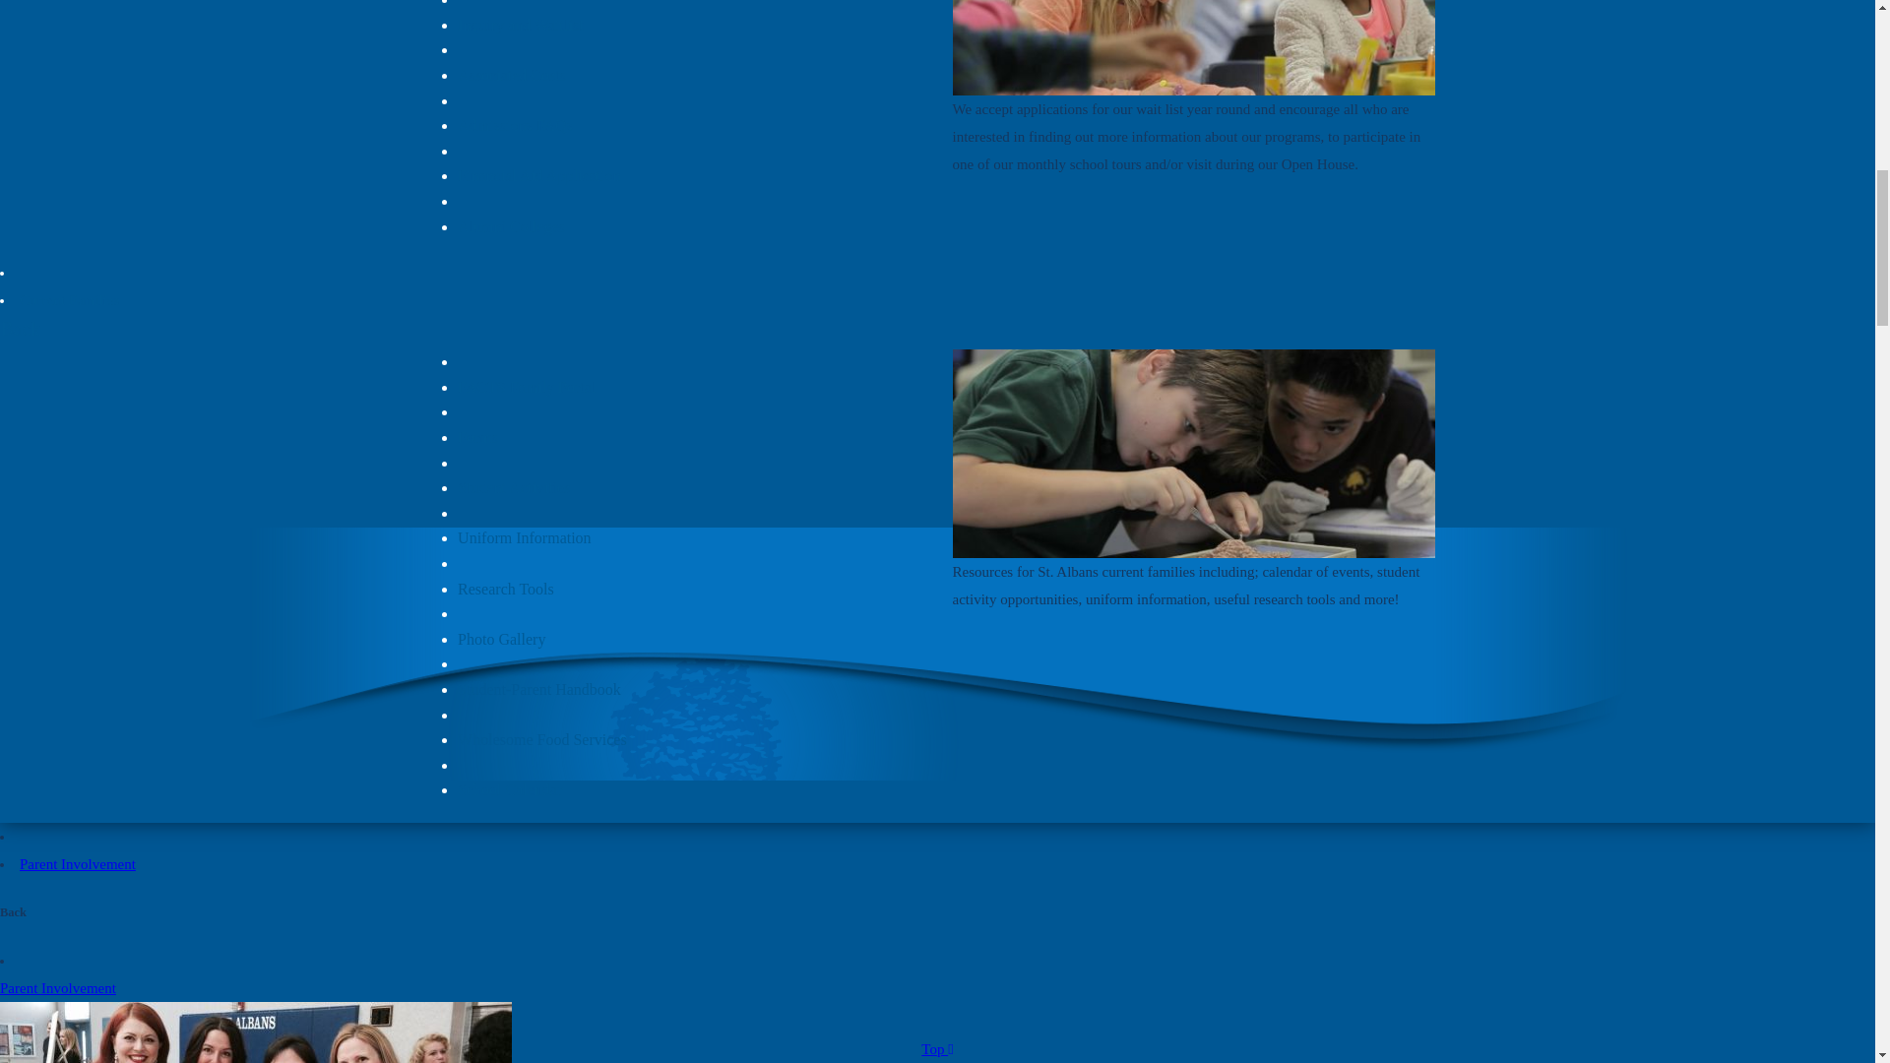 The width and height of the screenshot is (1890, 1063). Describe the element at coordinates (537, 175) in the screenshot. I see `Financial Aid Application` at that location.